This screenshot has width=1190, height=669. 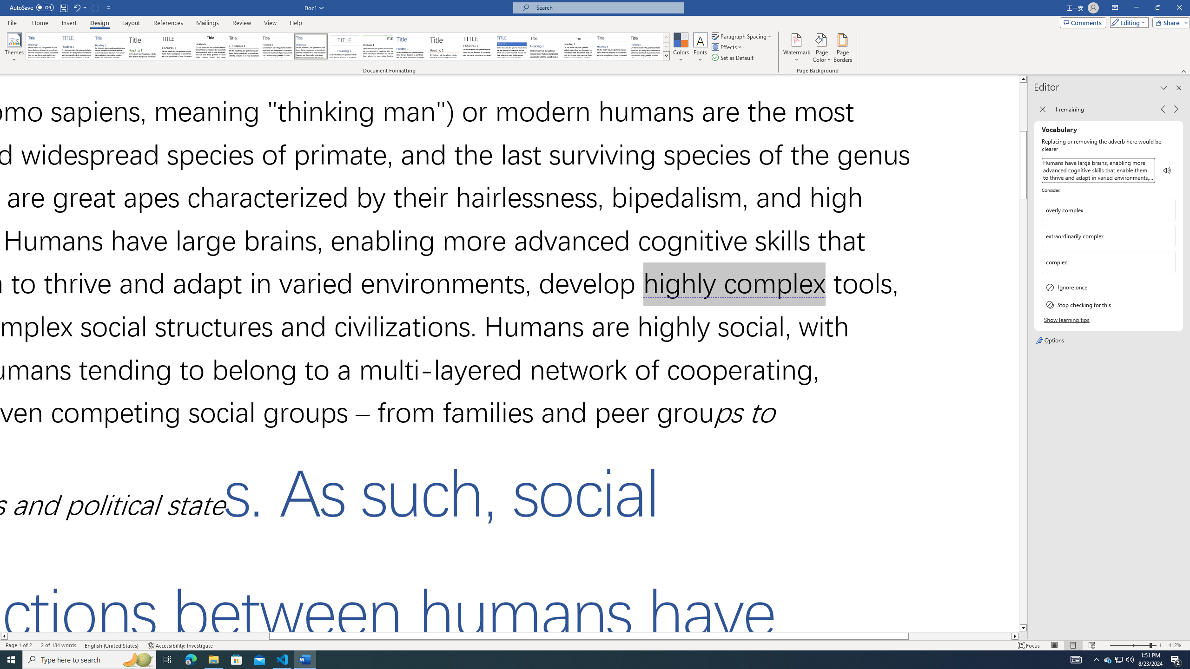 I want to click on Task Pane Options, so click(x=1164, y=88).